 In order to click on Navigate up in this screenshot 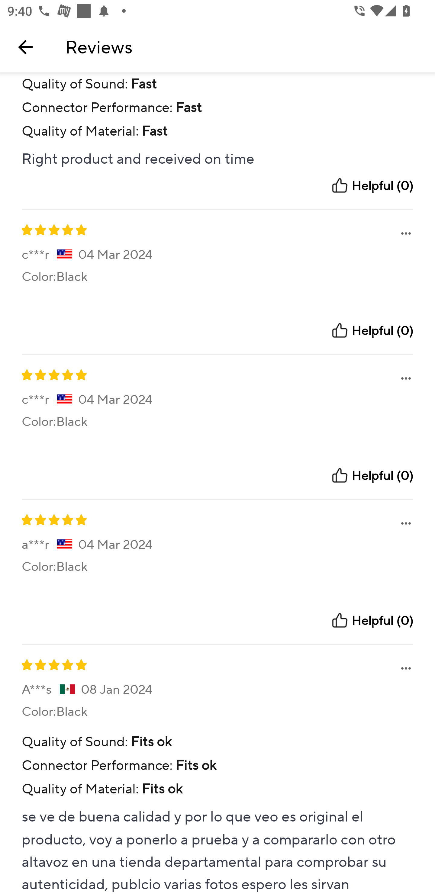, I will do `click(25, 47)`.